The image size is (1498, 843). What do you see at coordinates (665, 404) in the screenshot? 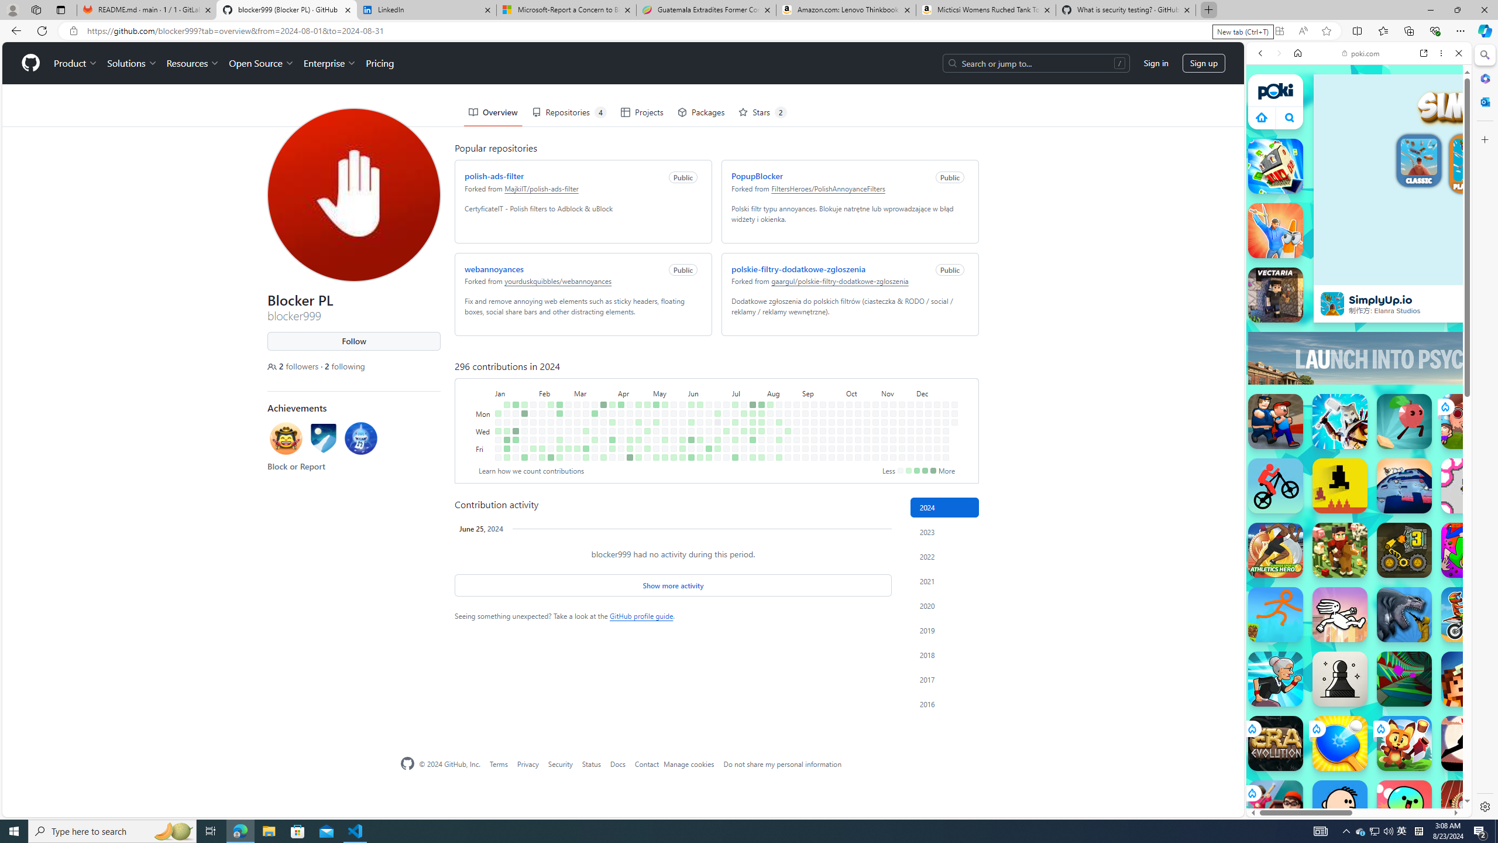
I see `2 contributions on May 12th.` at bounding box center [665, 404].